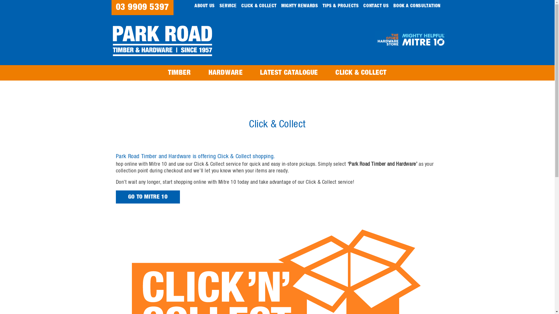 The image size is (559, 314). Describe the element at coordinates (300, 6) in the screenshot. I see `MIGHTY REWARDS` at that location.